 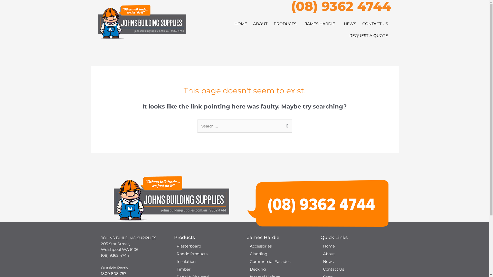 I want to click on CONTACT US, so click(x=375, y=24).